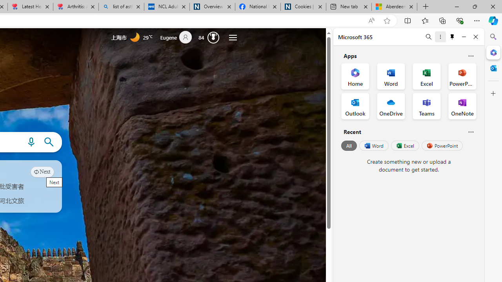 The width and height of the screenshot is (502, 282). Describe the element at coordinates (442, 146) in the screenshot. I see `PowerPoint` at that location.